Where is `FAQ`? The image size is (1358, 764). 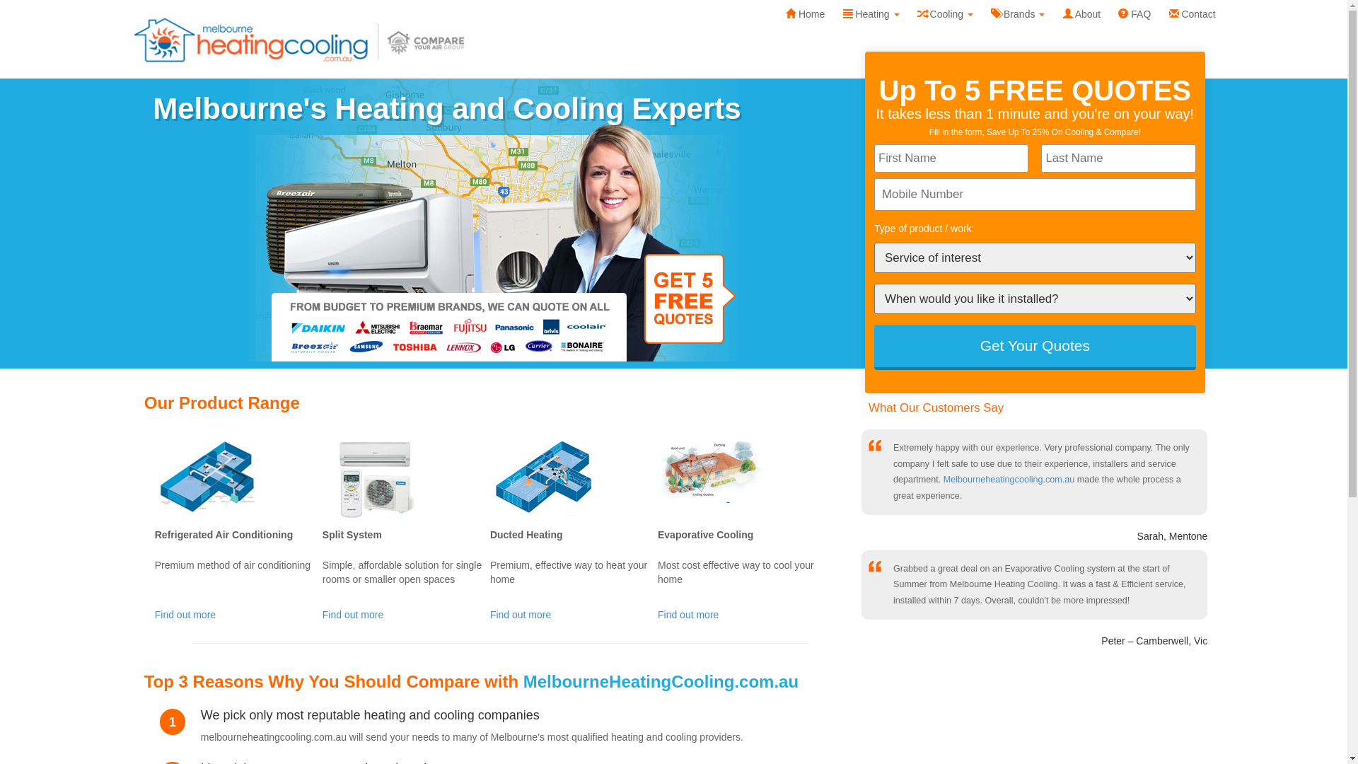 FAQ is located at coordinates (1134, 14).